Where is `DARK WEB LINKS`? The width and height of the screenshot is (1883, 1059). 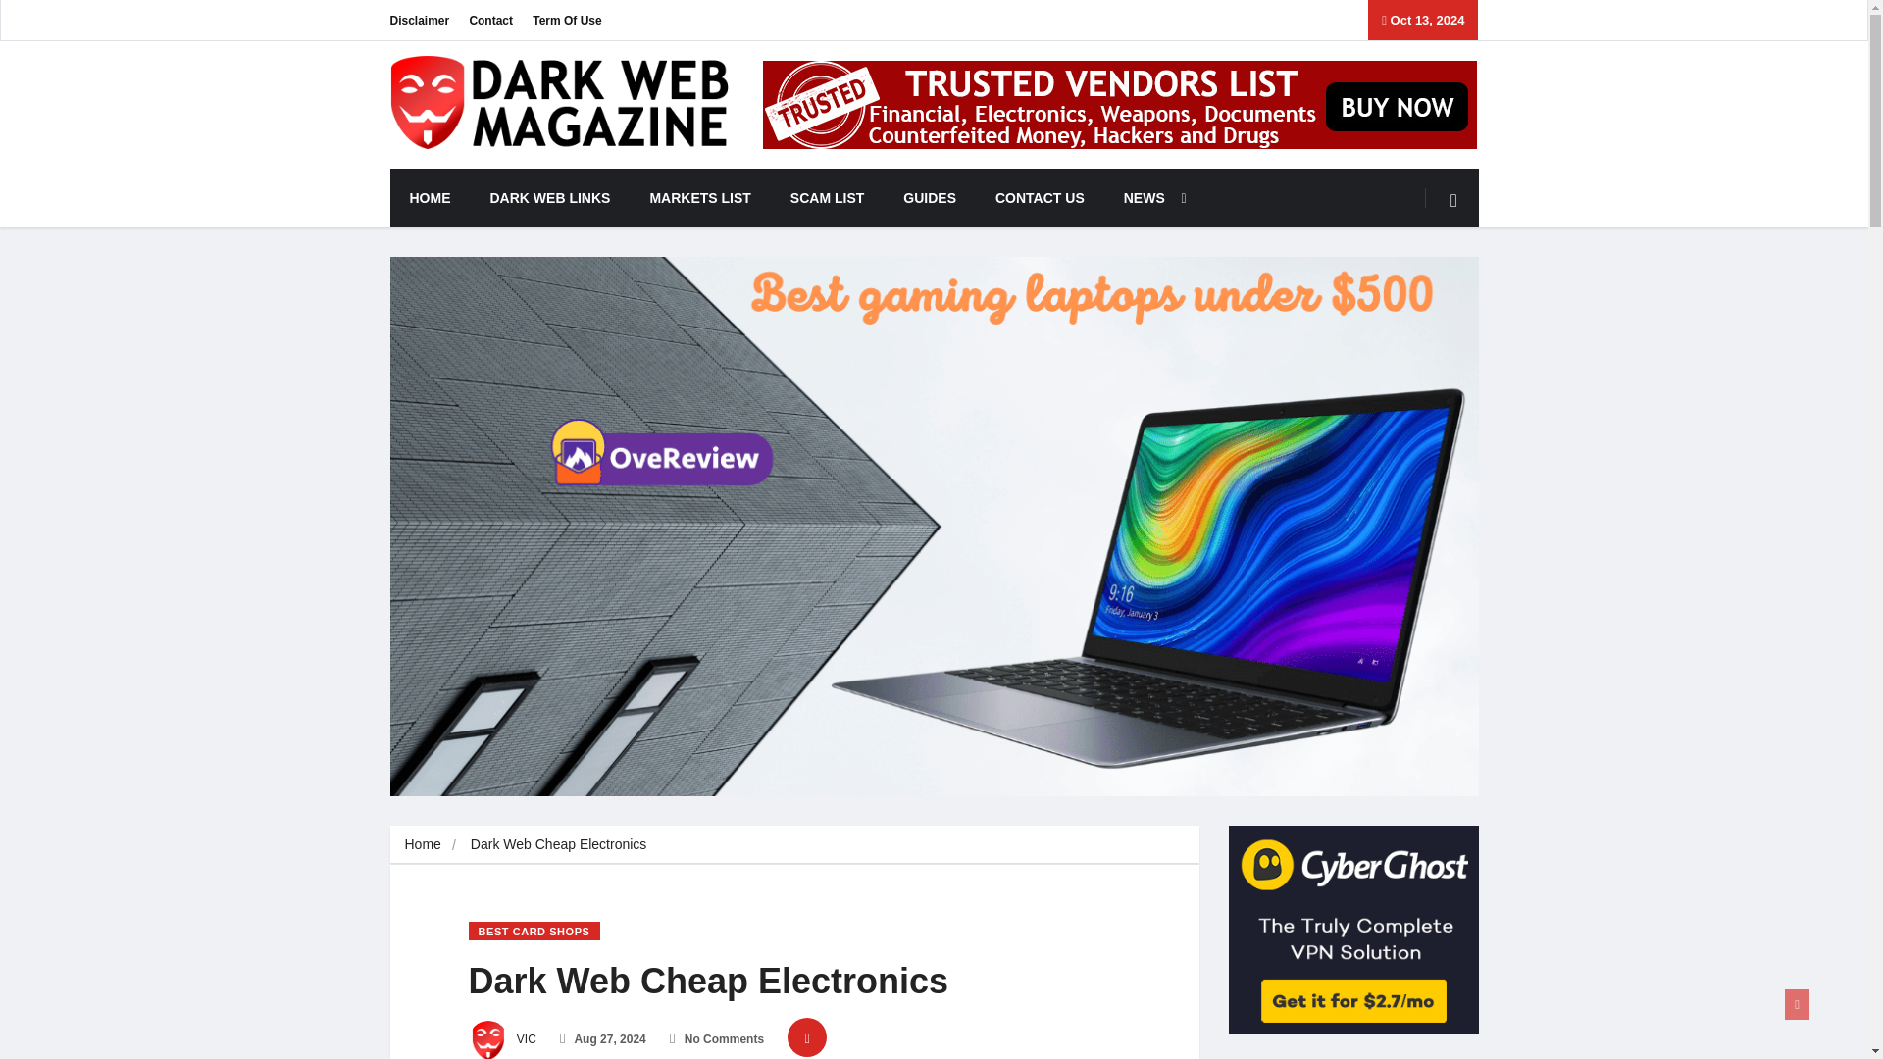
DARK WEB LINKS is located at coordinates (551, 198).